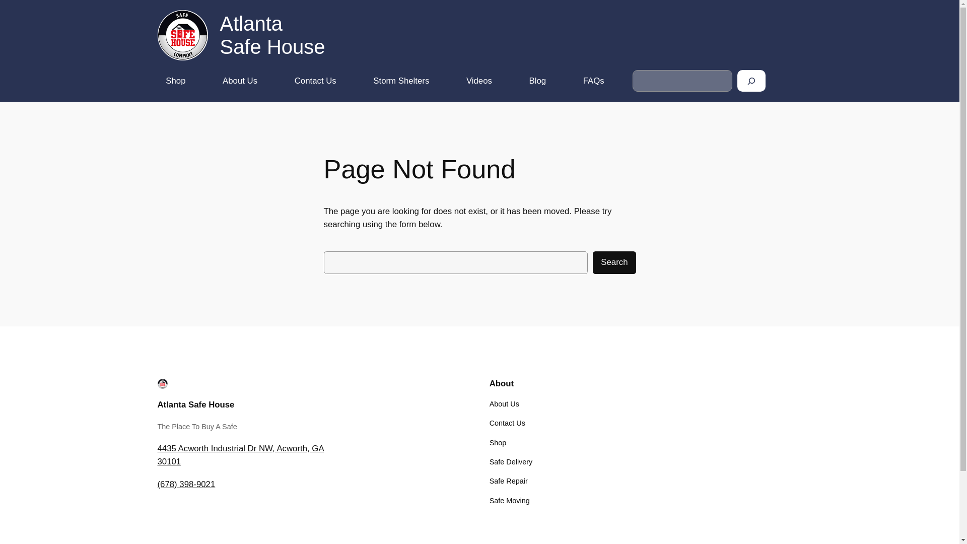 The height and width of the screenshot is (544, 967). Describe the element at coordinates (509, 481) in the screenshot. I see `Safe Repair` at that location.